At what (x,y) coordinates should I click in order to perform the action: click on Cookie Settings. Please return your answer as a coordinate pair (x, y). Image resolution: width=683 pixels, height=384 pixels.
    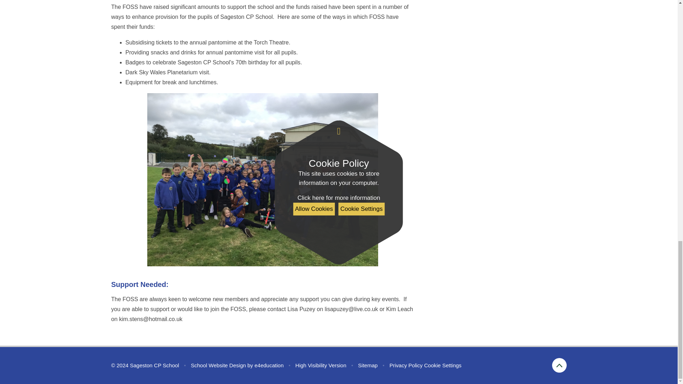
    Looking at the image, I should click on (443, 365).